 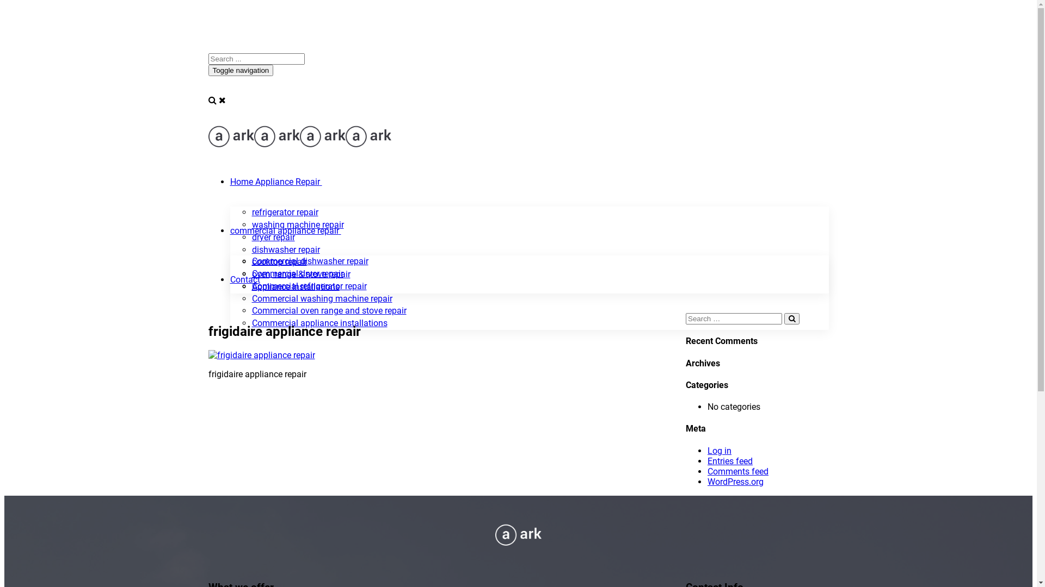 I want to click on Appliance Installations, so click(x=295, y=287).